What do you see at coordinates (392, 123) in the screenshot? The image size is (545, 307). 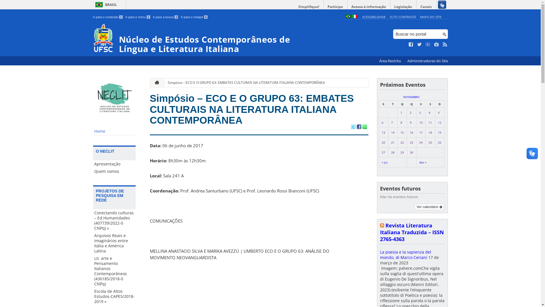 I see `7` at bounding box center [392, 123].